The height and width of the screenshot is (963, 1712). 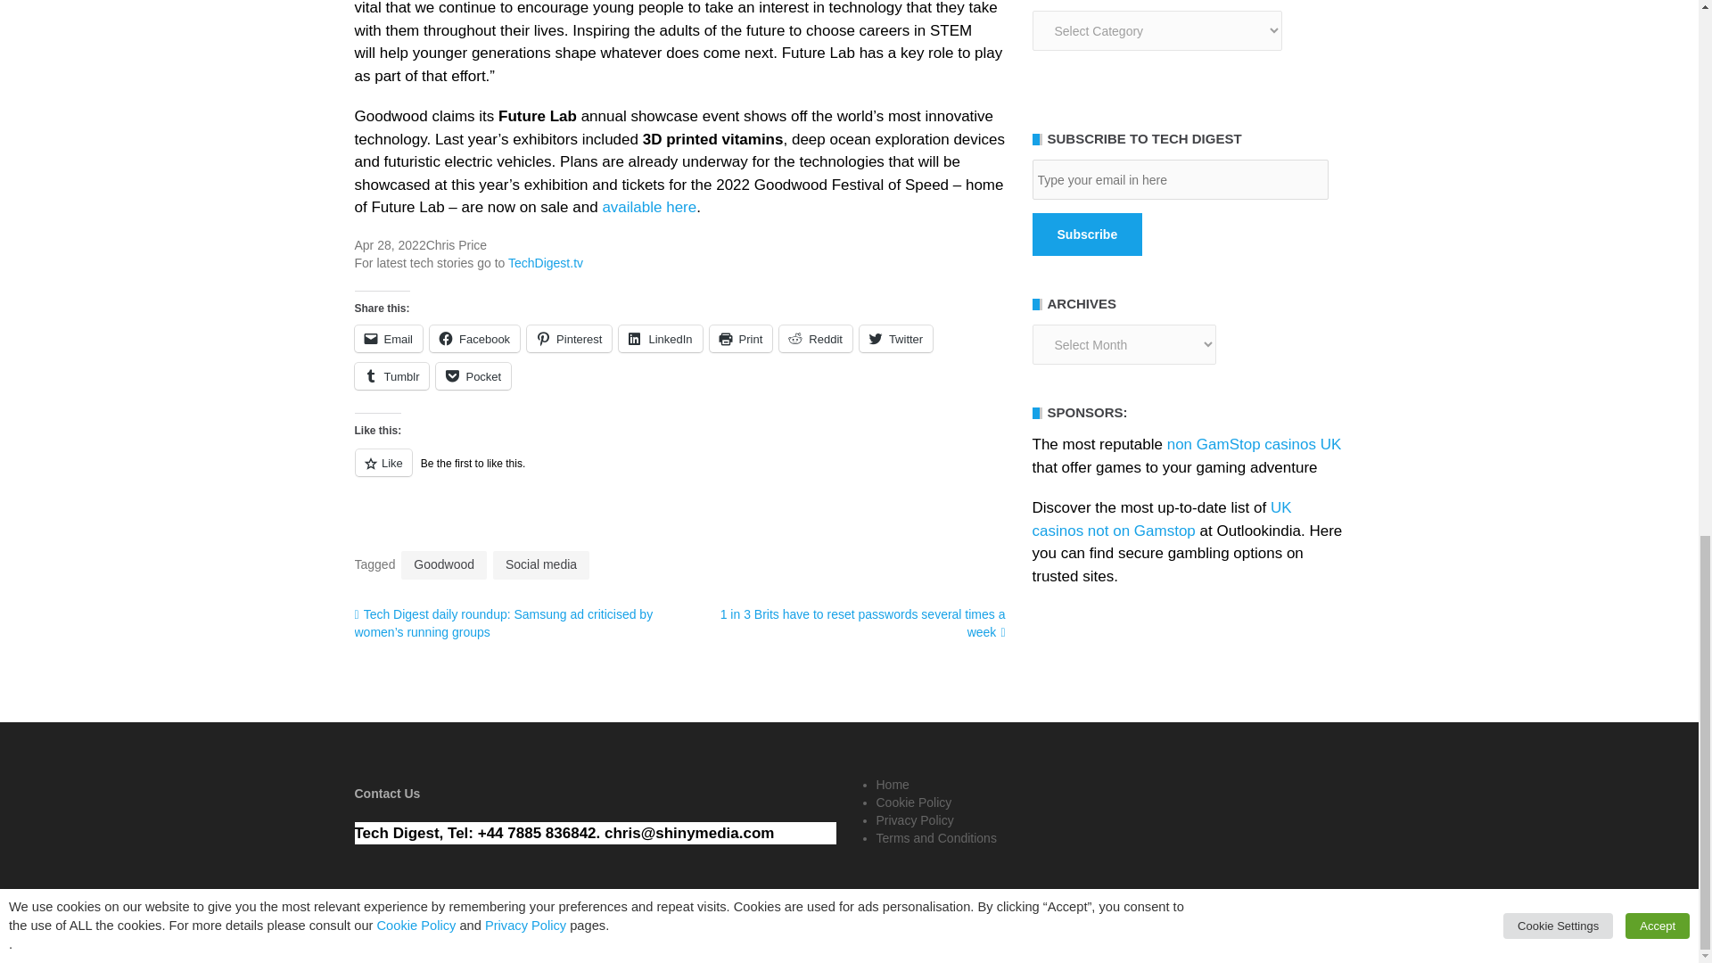 What do you see at coordinates (569, 339) in the screenshot?
I see `Click to share on Pinterest` at bounding box center [569, 339].